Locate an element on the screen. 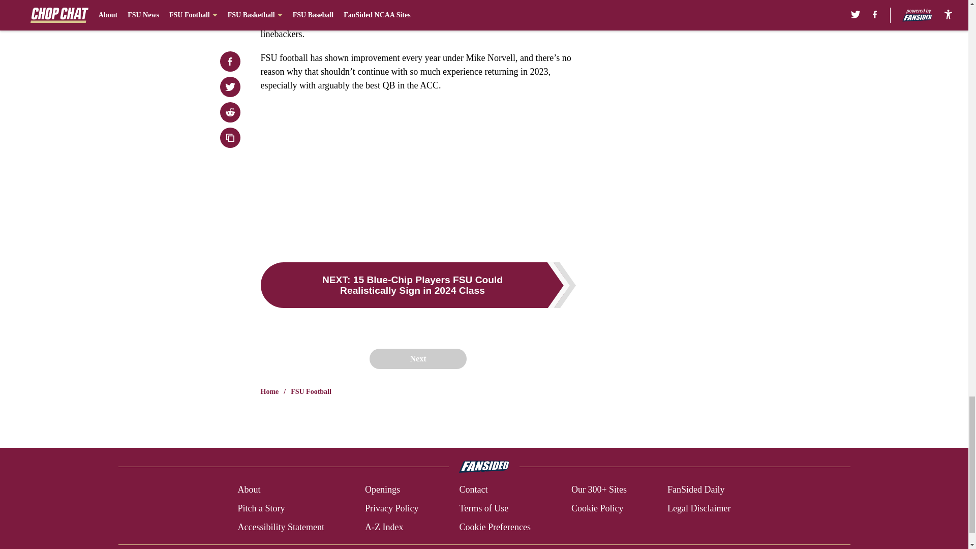 Image resolution: width=976 pixels, height=549 pixels. FanSided Daily is located at coordinates (696, 490).